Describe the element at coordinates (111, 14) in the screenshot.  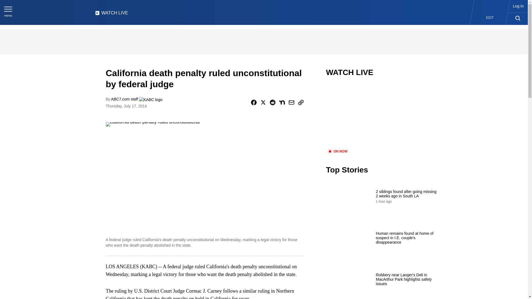
I see `WATCH LIVE` at that location.